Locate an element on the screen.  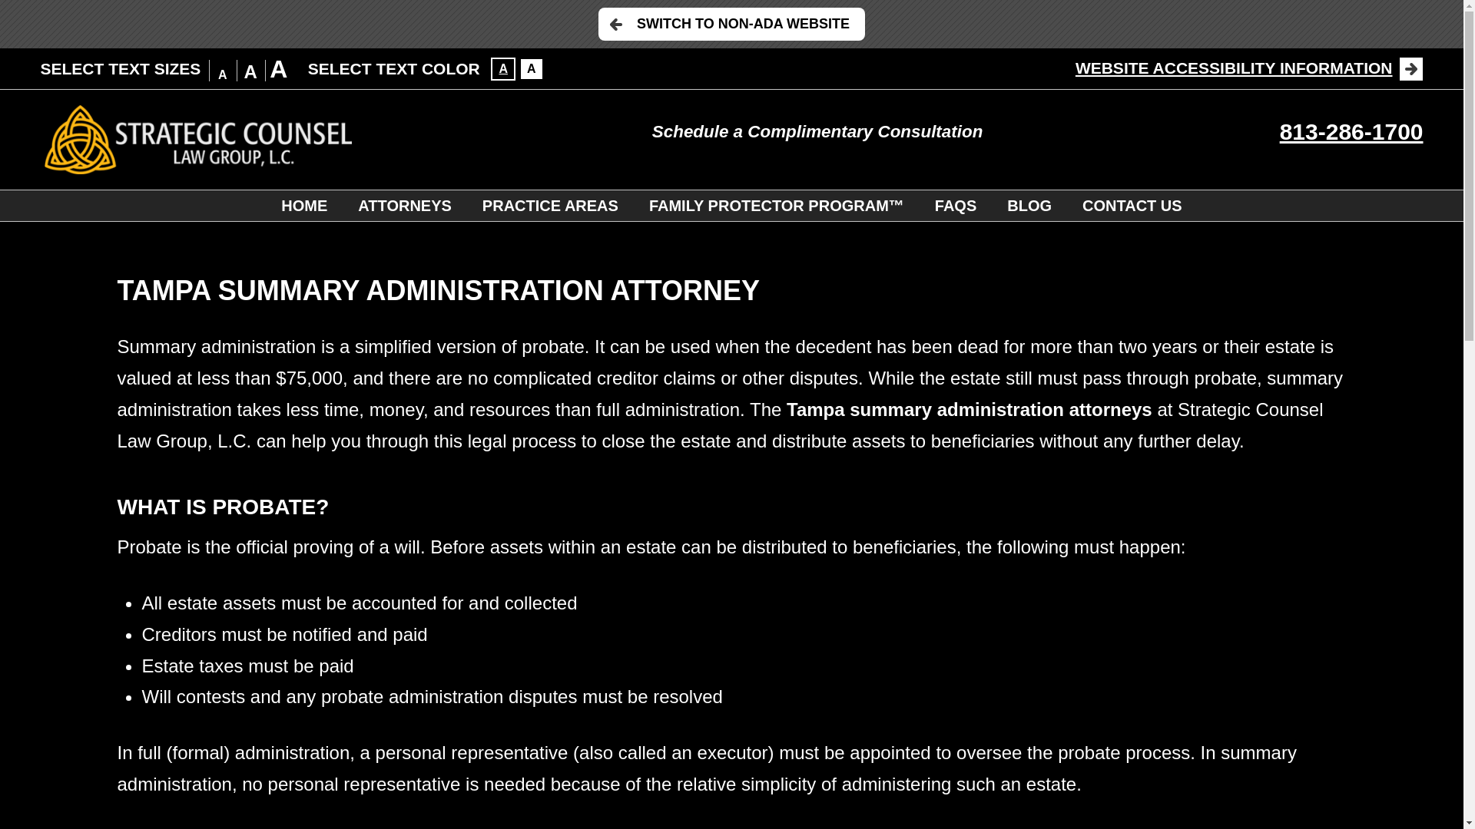
ATTORNEYS is located at coordinates (404, 206).